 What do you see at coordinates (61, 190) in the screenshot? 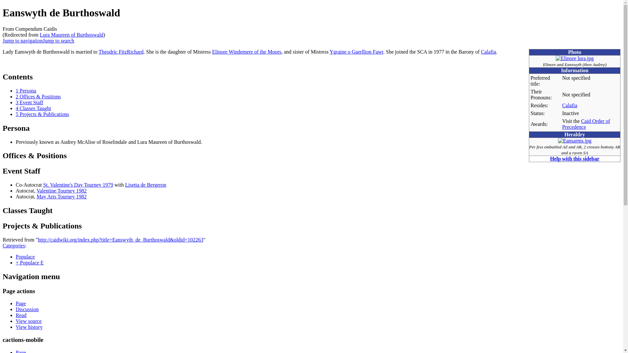
I see `Valentine Tourney 1982` at bounding box center [61, 190].